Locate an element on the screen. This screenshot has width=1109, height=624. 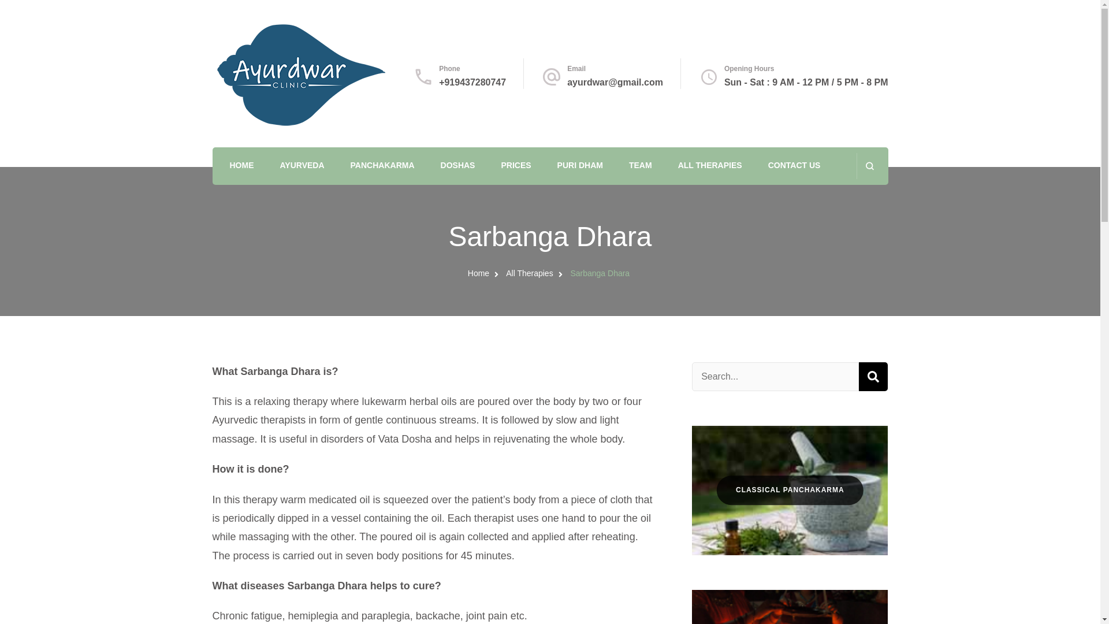
Home is located at coordinates (478, 273).